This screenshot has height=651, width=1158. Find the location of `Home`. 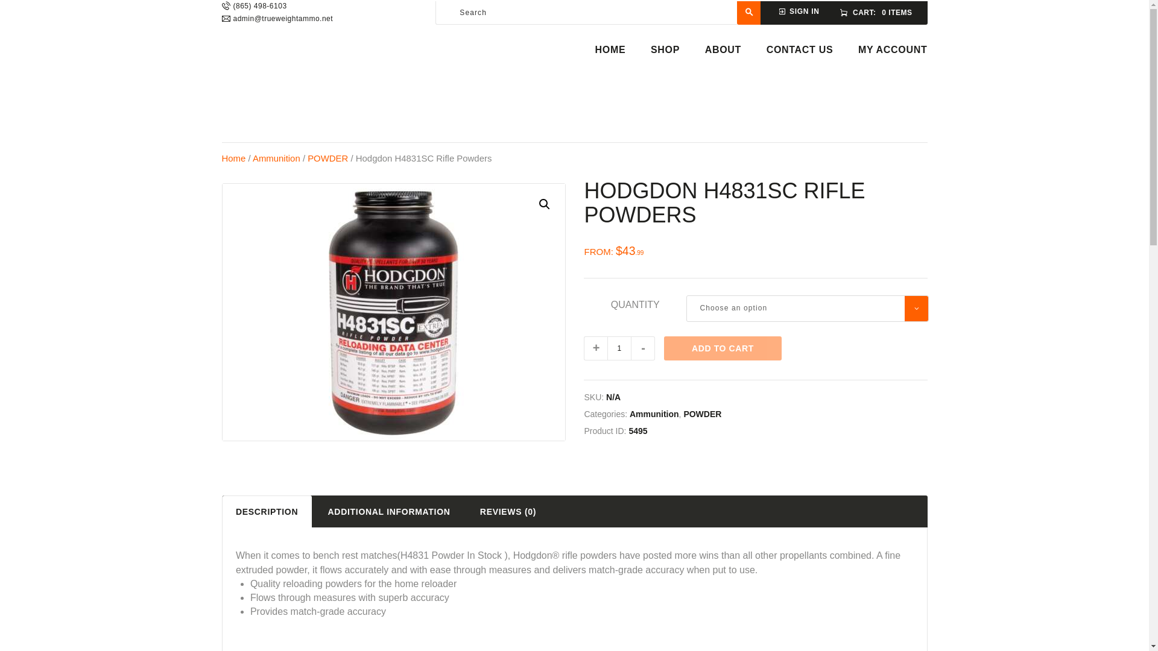

Home is located at coordinates (234, 158).